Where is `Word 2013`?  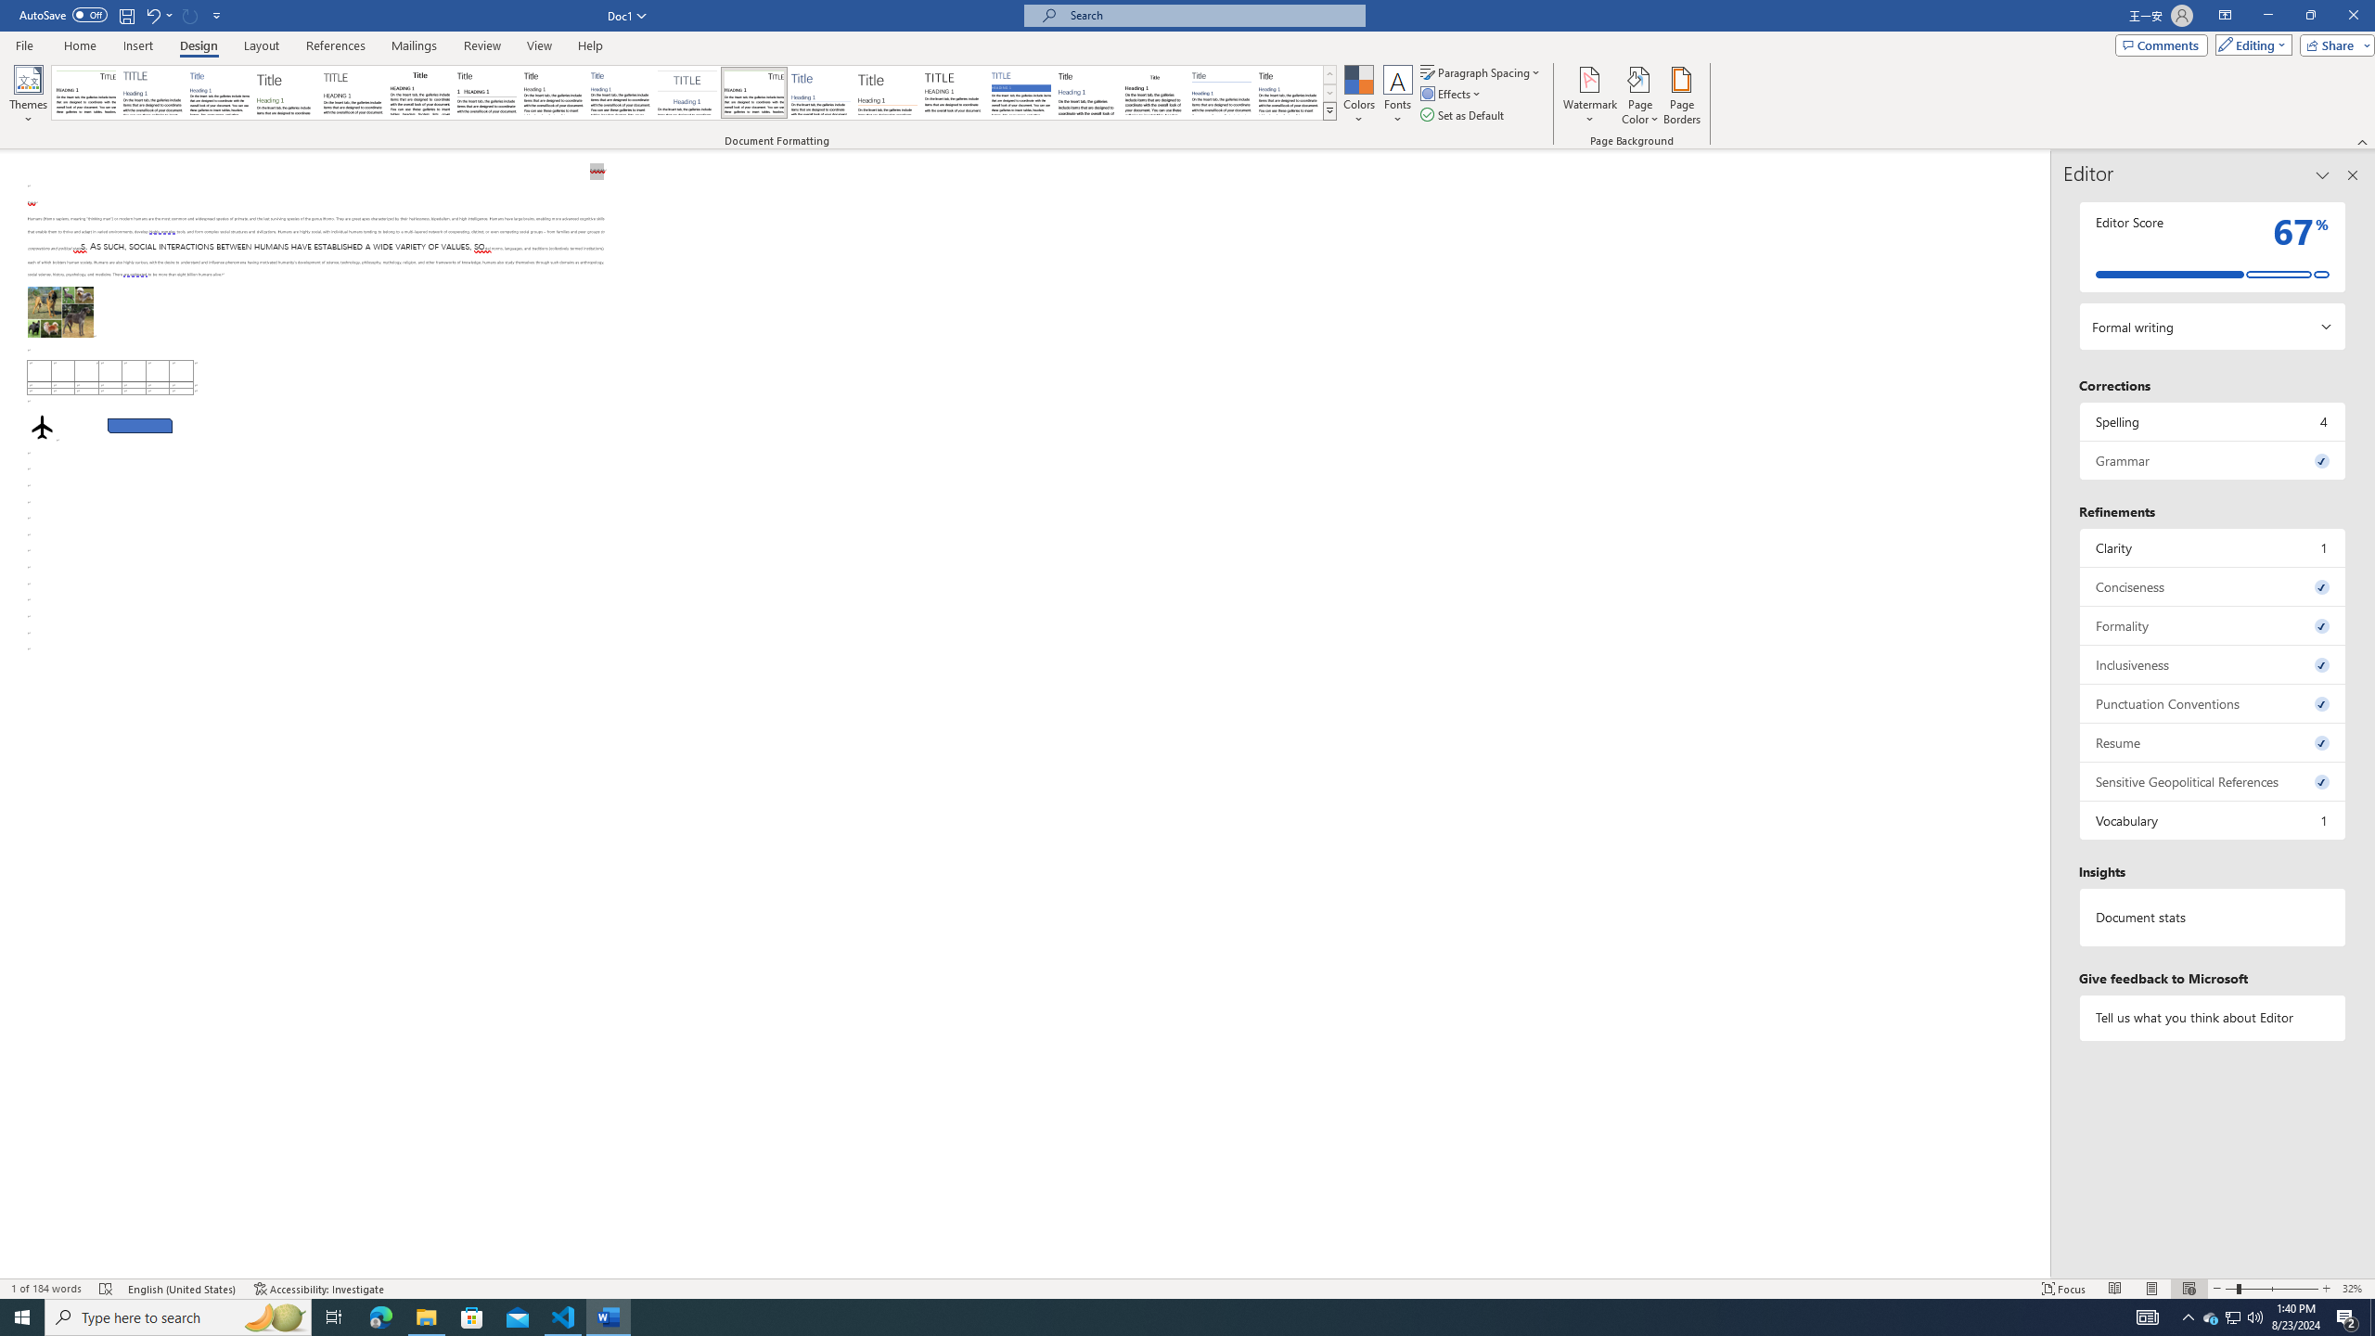
Word 2013 is located at coordinates (1290, 93).